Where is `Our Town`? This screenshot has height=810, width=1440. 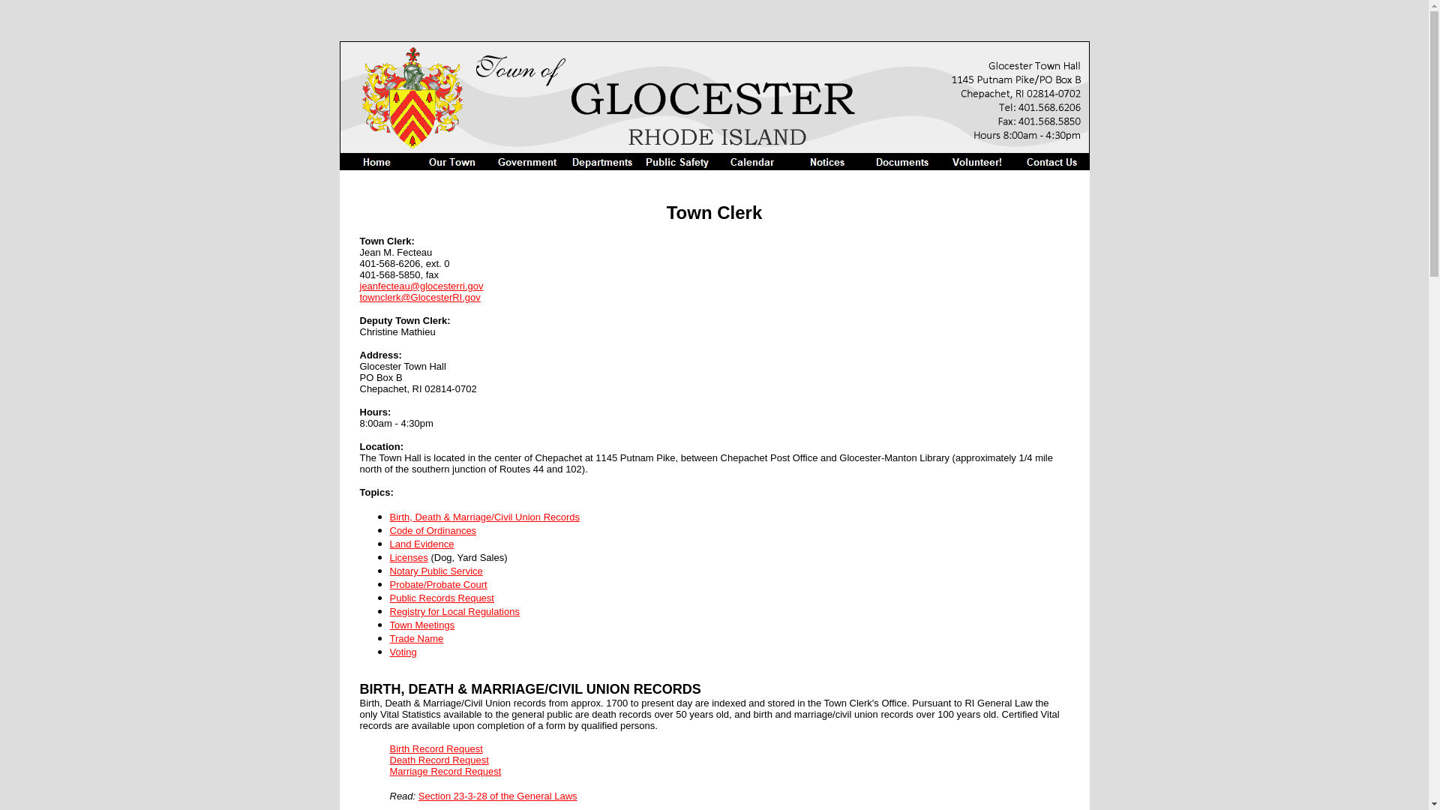
Our Town is located at coordinates (451, 162).